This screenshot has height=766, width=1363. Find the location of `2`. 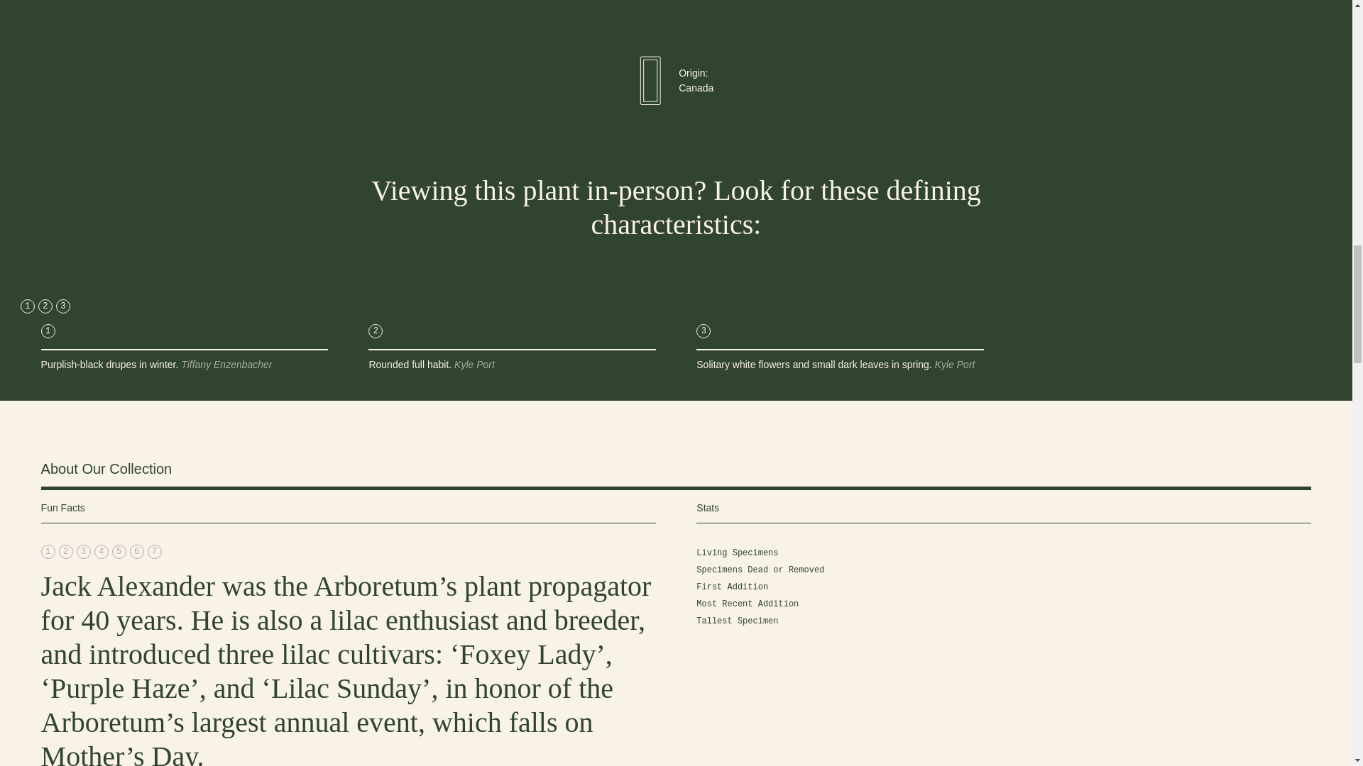

2 is located at coordinates (45, 306).